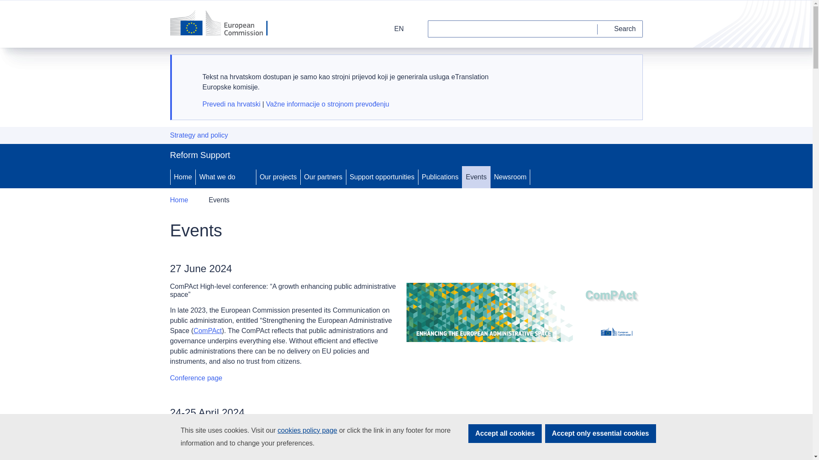 The image size is (819, 460). I want to click on Strategy and policy, so click(198, 135).